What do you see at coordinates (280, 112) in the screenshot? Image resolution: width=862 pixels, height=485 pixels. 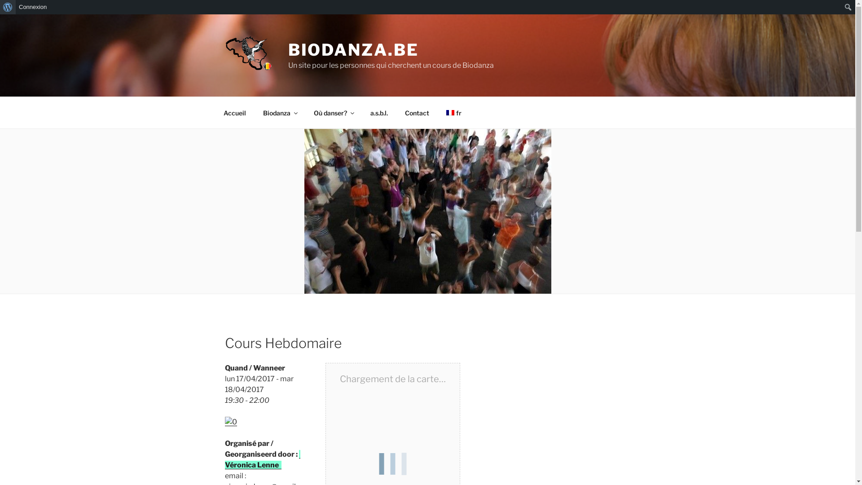 I see `Biodanza` at bounding box center [280, 112].